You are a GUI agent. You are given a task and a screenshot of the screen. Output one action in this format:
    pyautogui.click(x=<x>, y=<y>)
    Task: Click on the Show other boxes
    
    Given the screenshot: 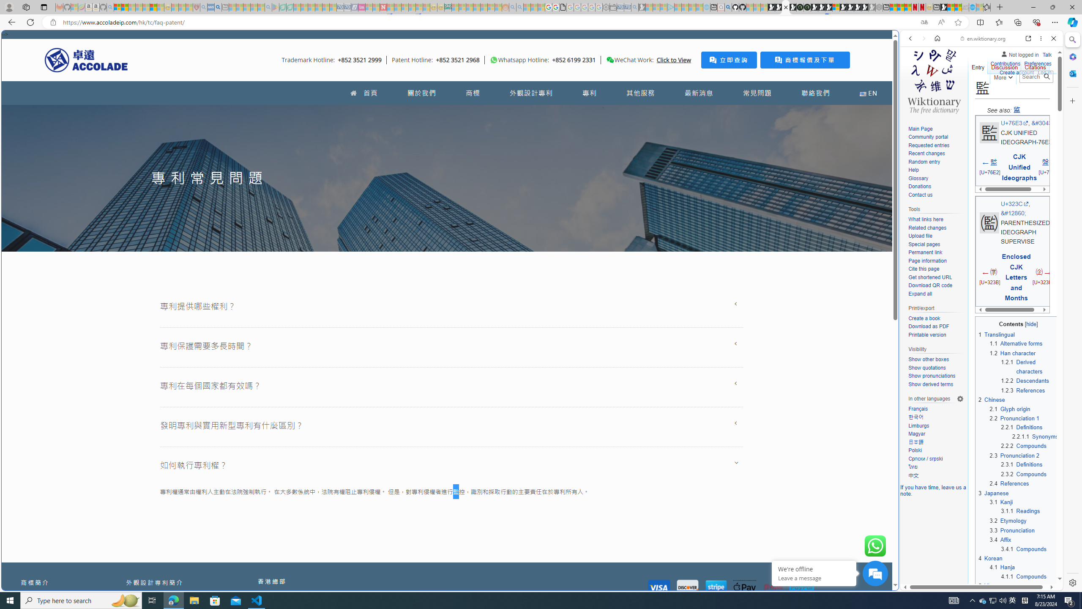 What is the action you would take?
    pyautogui.click(x=928, y=359)
    